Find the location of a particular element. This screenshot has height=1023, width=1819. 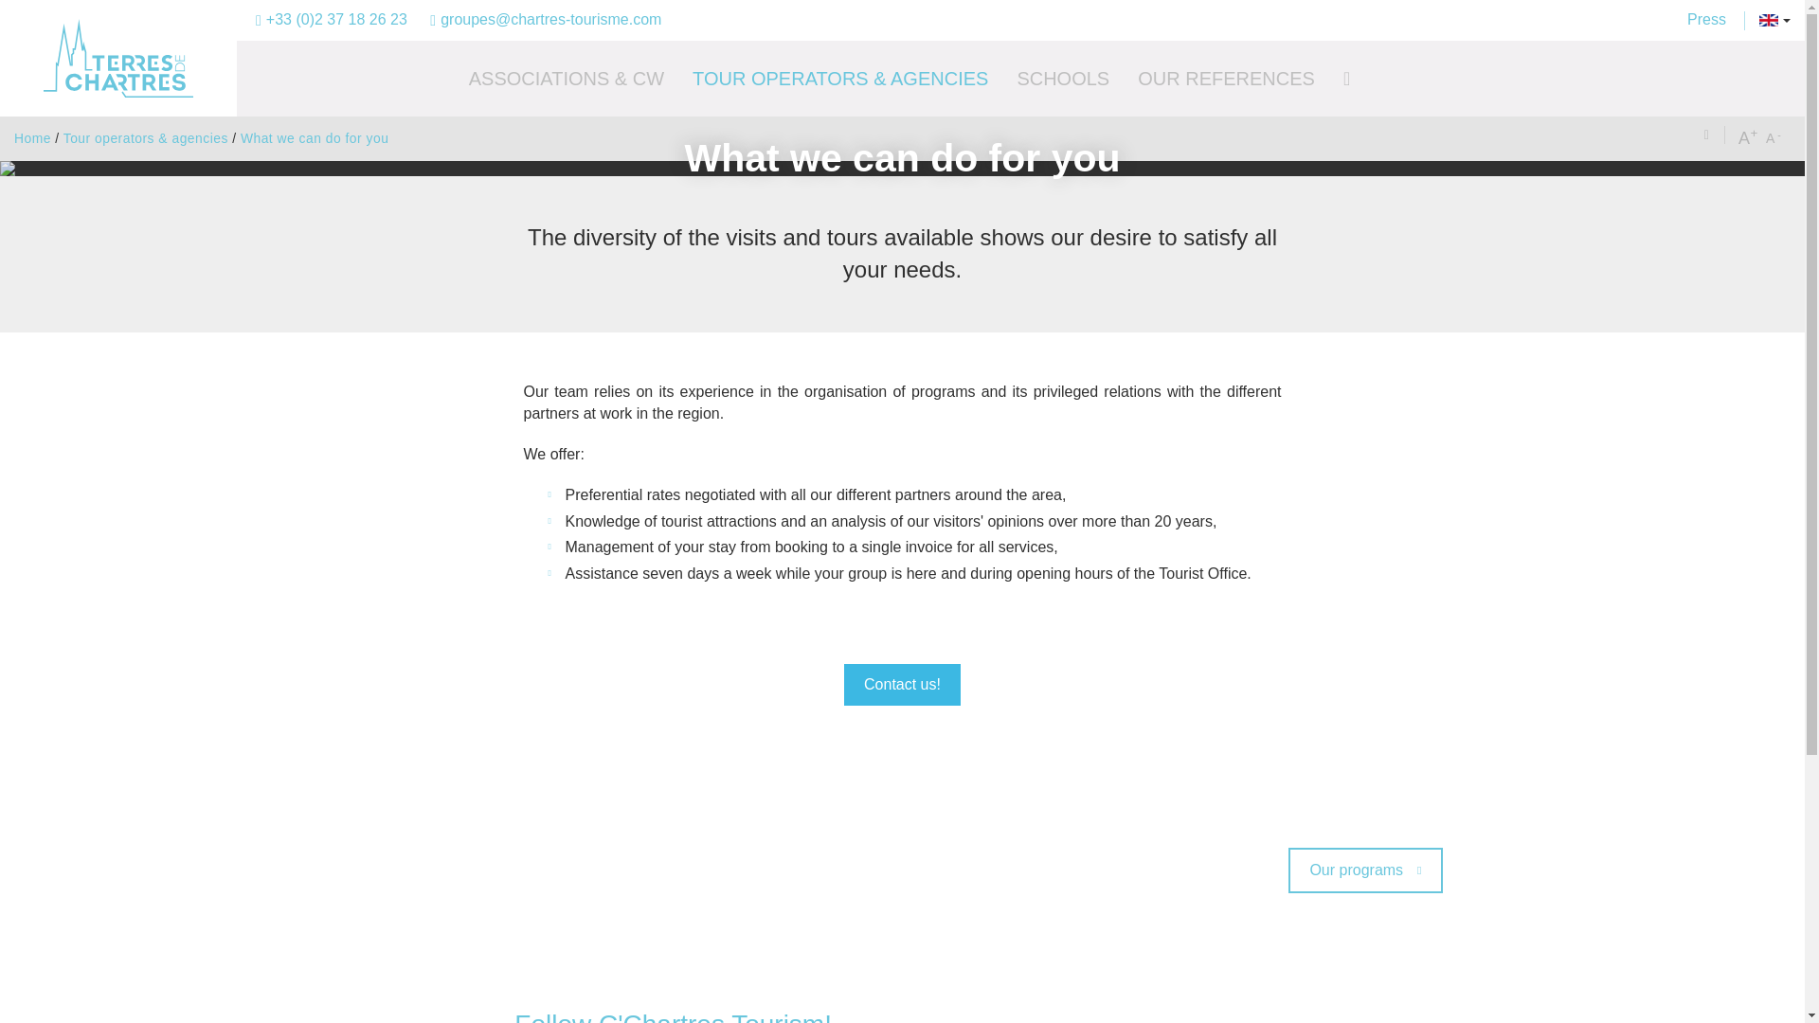

What we can do for you is located at coordinates (315, 138).